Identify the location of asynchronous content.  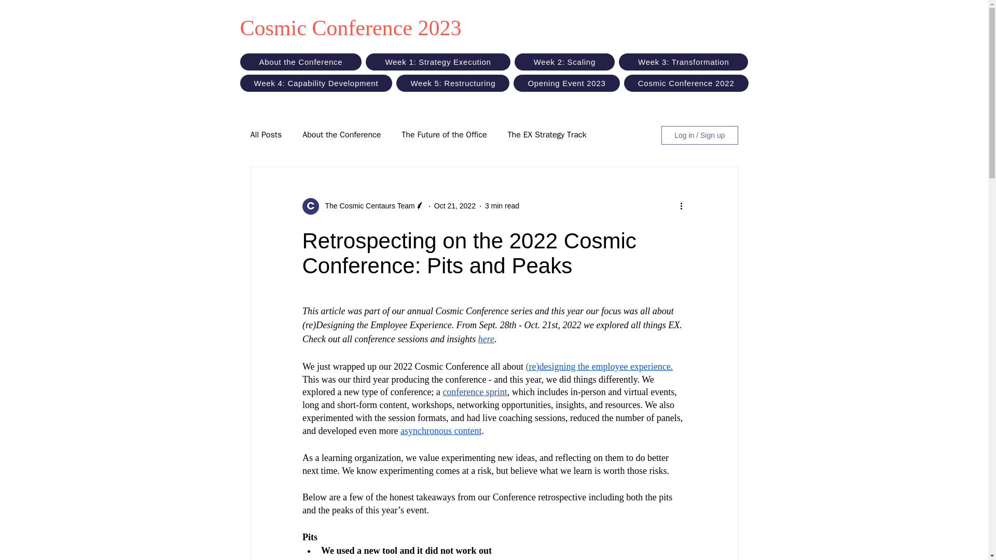
(440, 430).